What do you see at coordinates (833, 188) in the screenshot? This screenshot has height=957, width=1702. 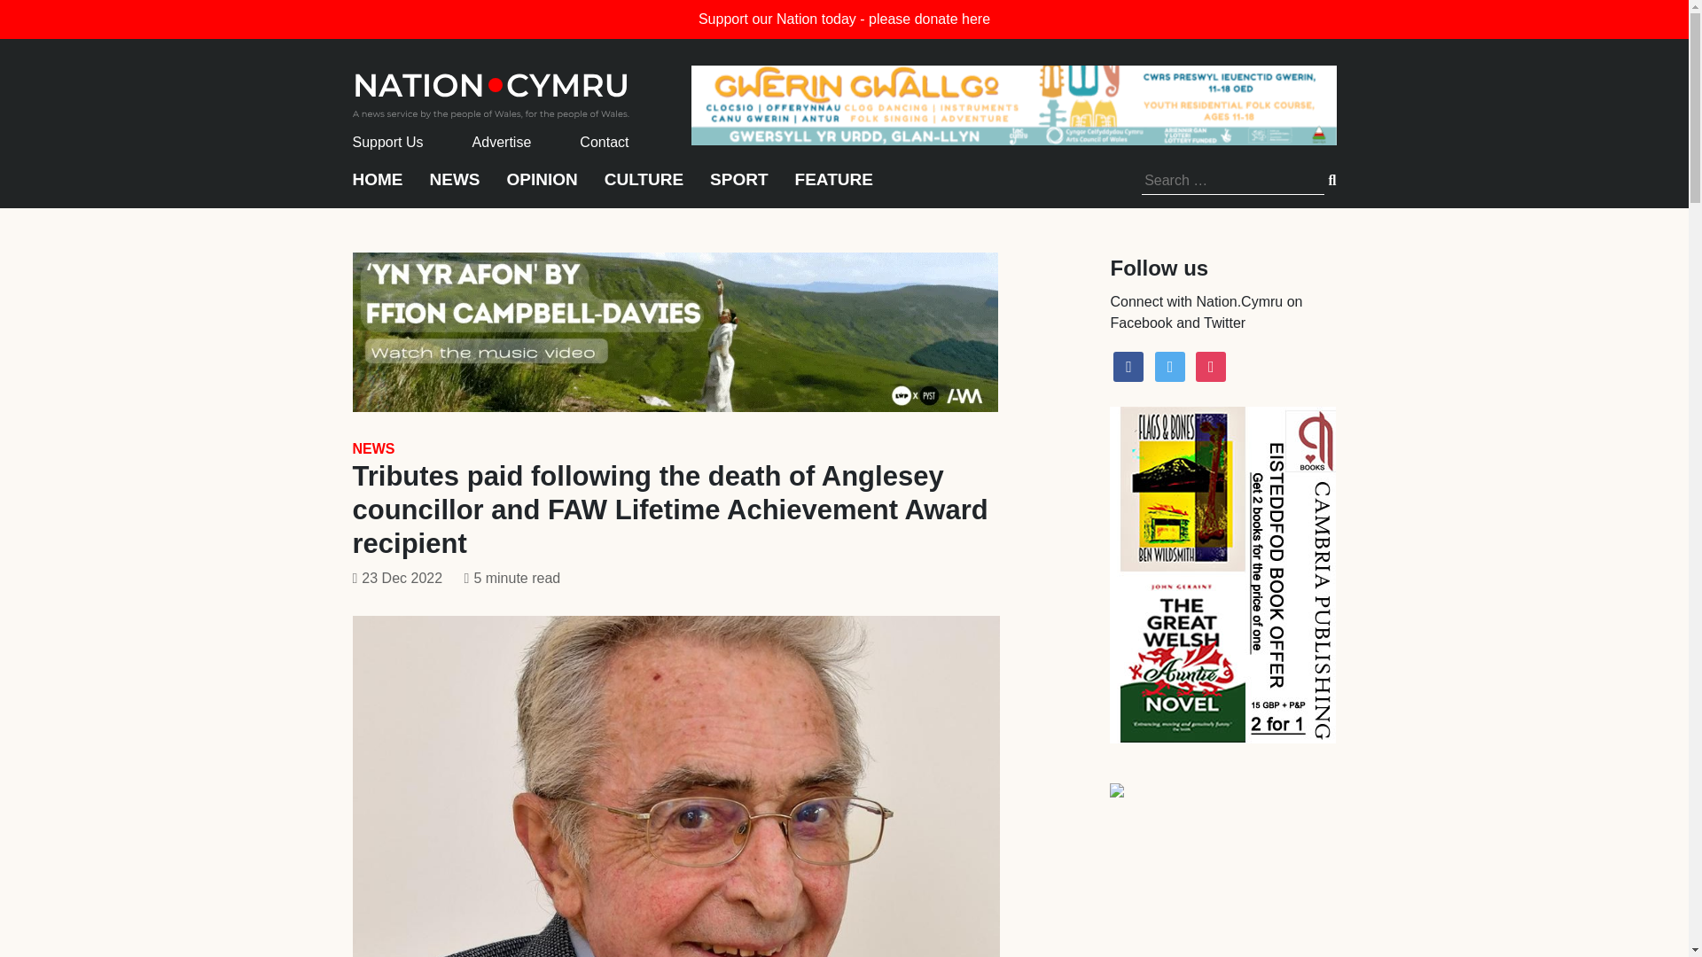 I see `FEATURE` at bounding box center [833, 188].